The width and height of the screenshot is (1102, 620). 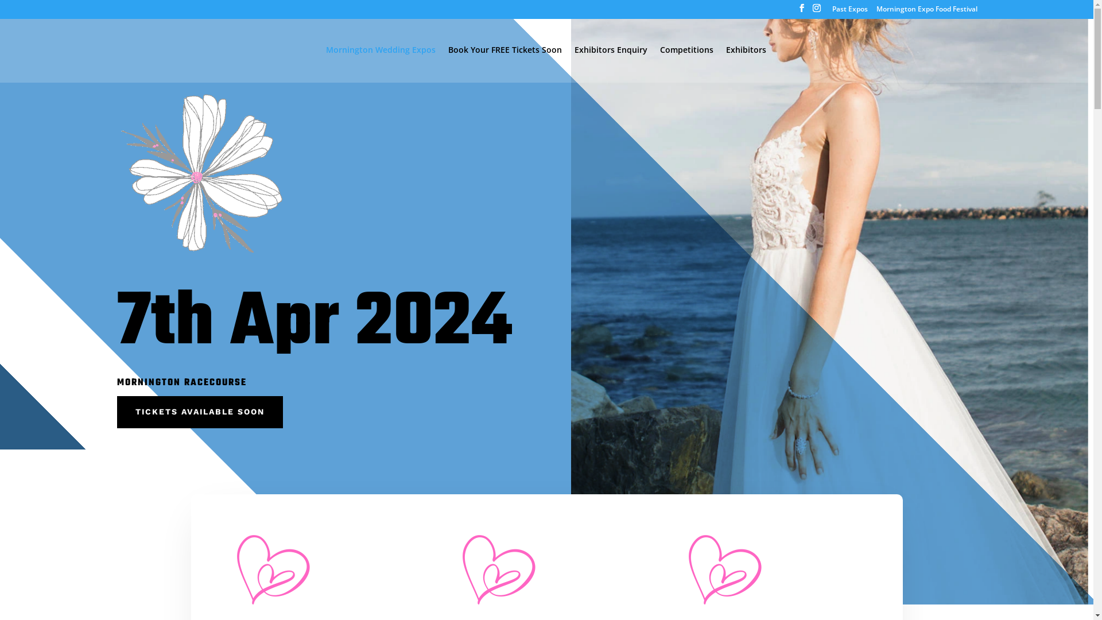 What do you see at coordinates (850, 11) in the screenshot?
I see `Past Expos` at bounding box center [850, 11].